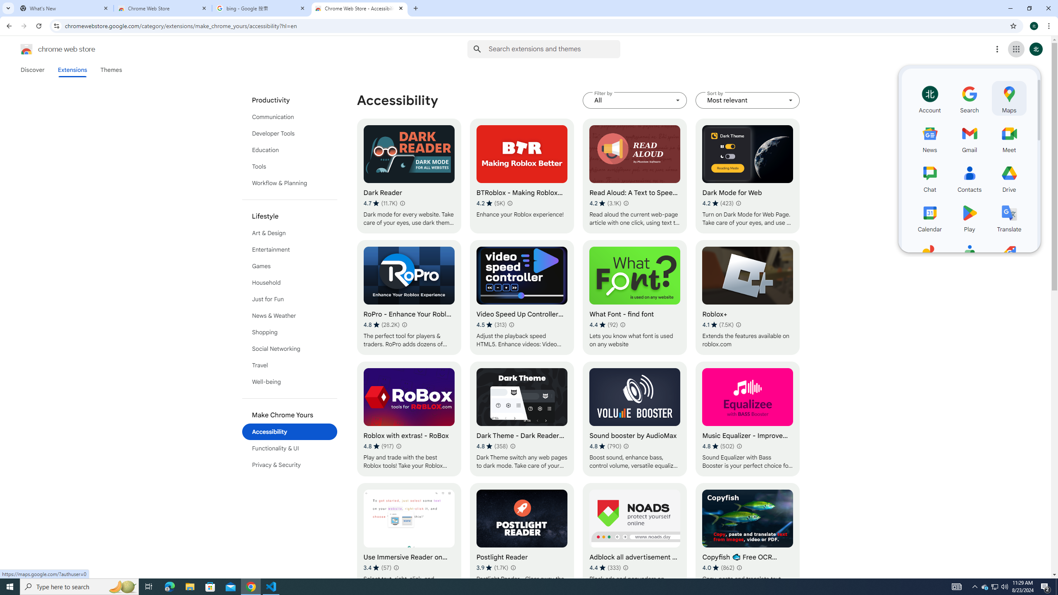  What do you see at coordinates (997, 49) in the screenshot?
I see `More options menu` at bounding box center [997, 49].